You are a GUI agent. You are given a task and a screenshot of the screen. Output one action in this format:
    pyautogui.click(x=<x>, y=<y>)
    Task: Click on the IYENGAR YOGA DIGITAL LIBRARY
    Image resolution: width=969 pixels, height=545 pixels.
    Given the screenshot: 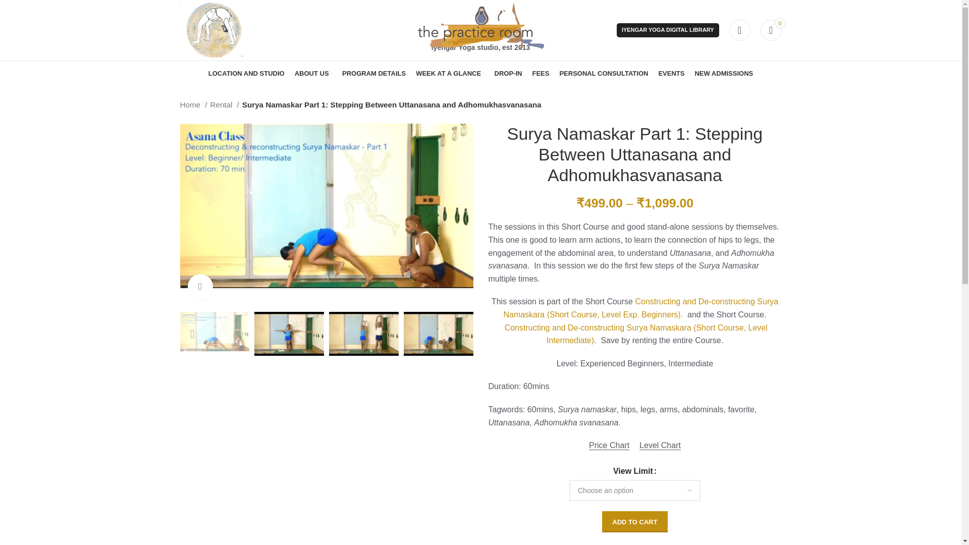 What is the action you would take?
    pyautogui.click(x=667, y=30)
    